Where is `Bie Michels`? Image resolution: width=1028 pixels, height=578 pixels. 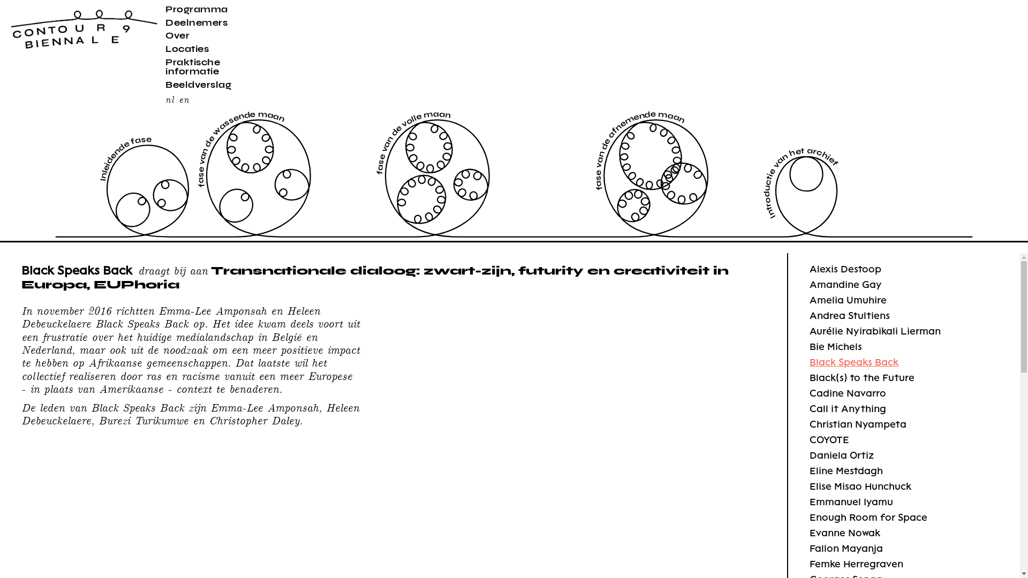 Bie Michels is located at coordinates (836, 347).